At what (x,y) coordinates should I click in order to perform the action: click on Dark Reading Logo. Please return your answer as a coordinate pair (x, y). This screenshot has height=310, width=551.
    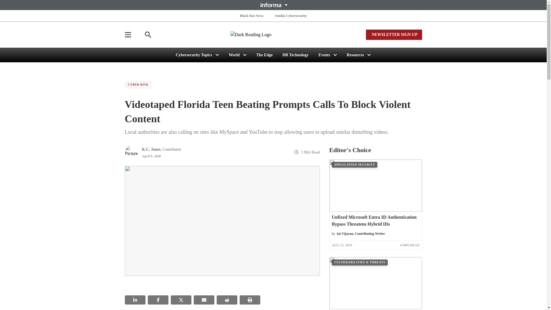
    Looking at the image, I should click on (273, 34).